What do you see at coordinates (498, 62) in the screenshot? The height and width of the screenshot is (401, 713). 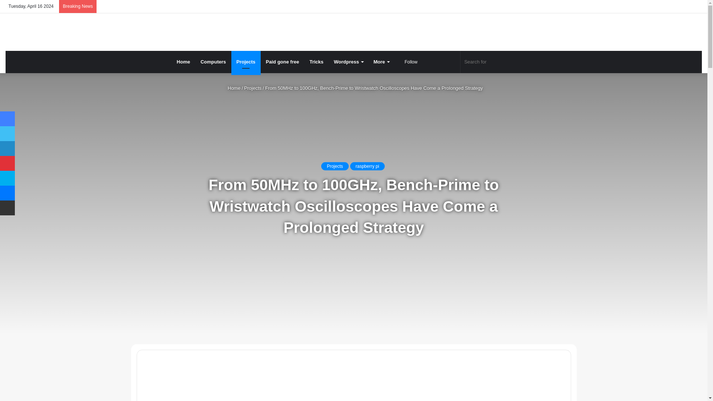 I see `Search for` at bounding box center [498, 62].